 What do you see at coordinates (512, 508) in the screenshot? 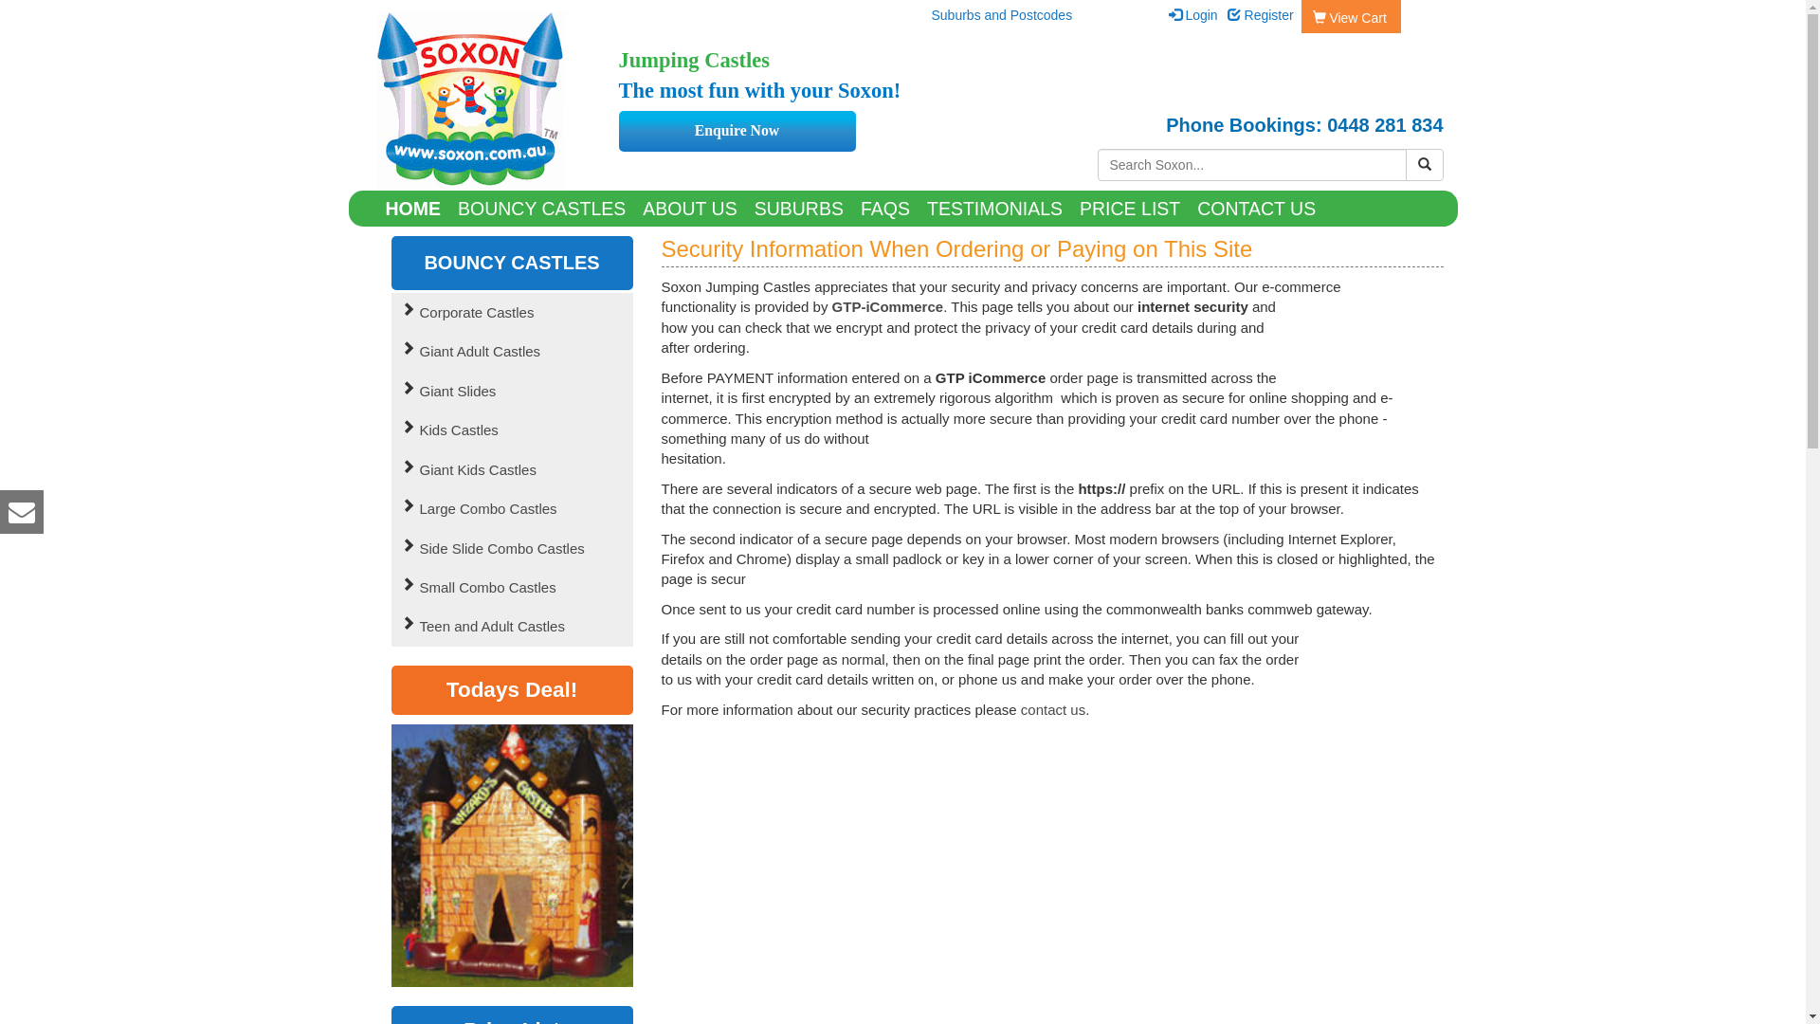
I see `Large Combo Castles` at bounding box center [512, 508].